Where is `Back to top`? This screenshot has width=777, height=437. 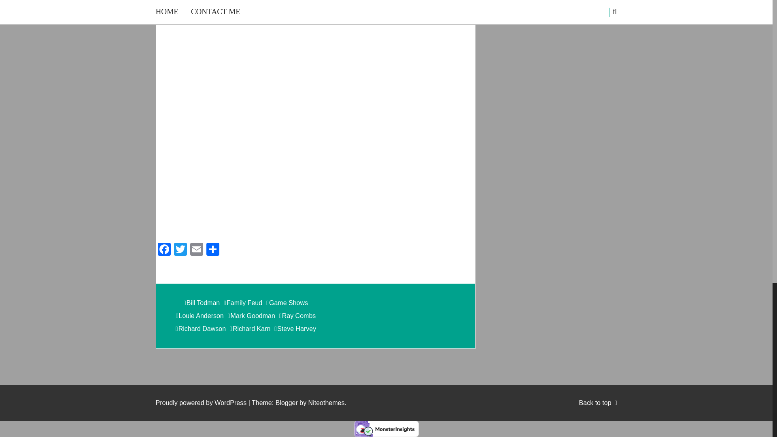 Back to top is located at coordinates (598, 403).